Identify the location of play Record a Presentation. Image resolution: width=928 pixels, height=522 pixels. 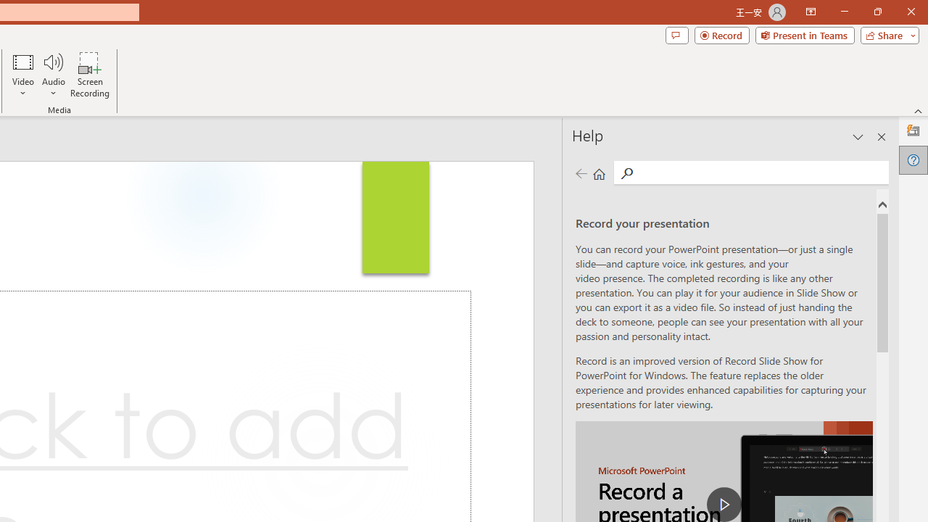
(724, 505).